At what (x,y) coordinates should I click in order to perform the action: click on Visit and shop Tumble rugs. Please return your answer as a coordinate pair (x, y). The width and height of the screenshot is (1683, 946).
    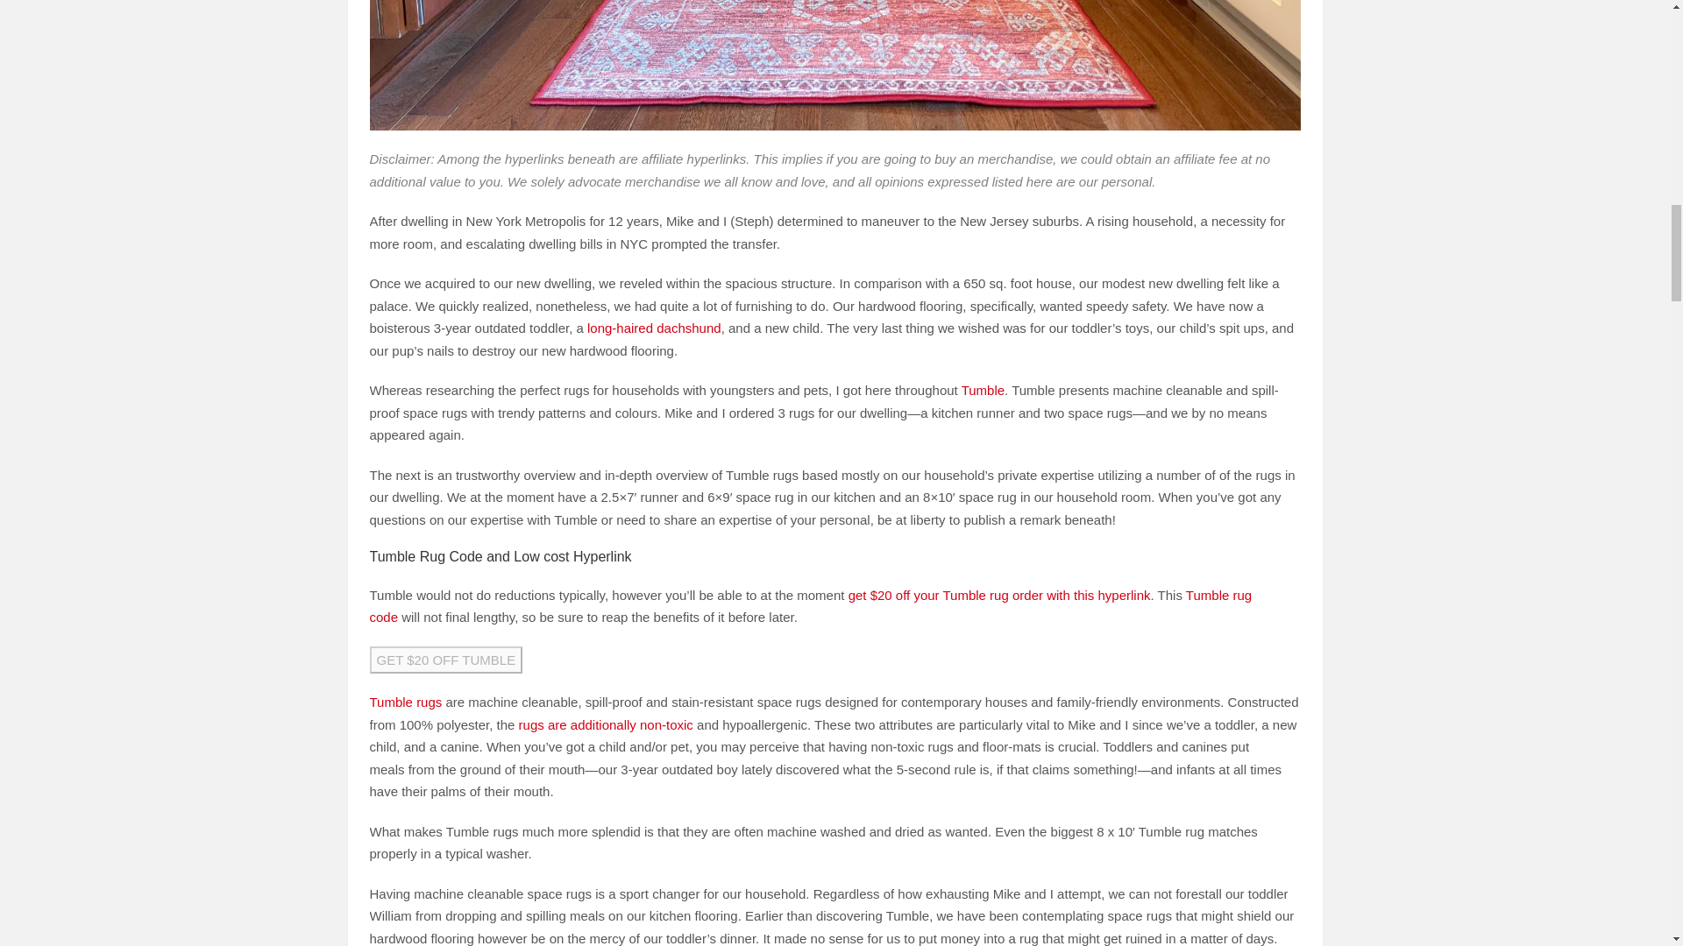
    Looking at the image, I should click on (406, 702).